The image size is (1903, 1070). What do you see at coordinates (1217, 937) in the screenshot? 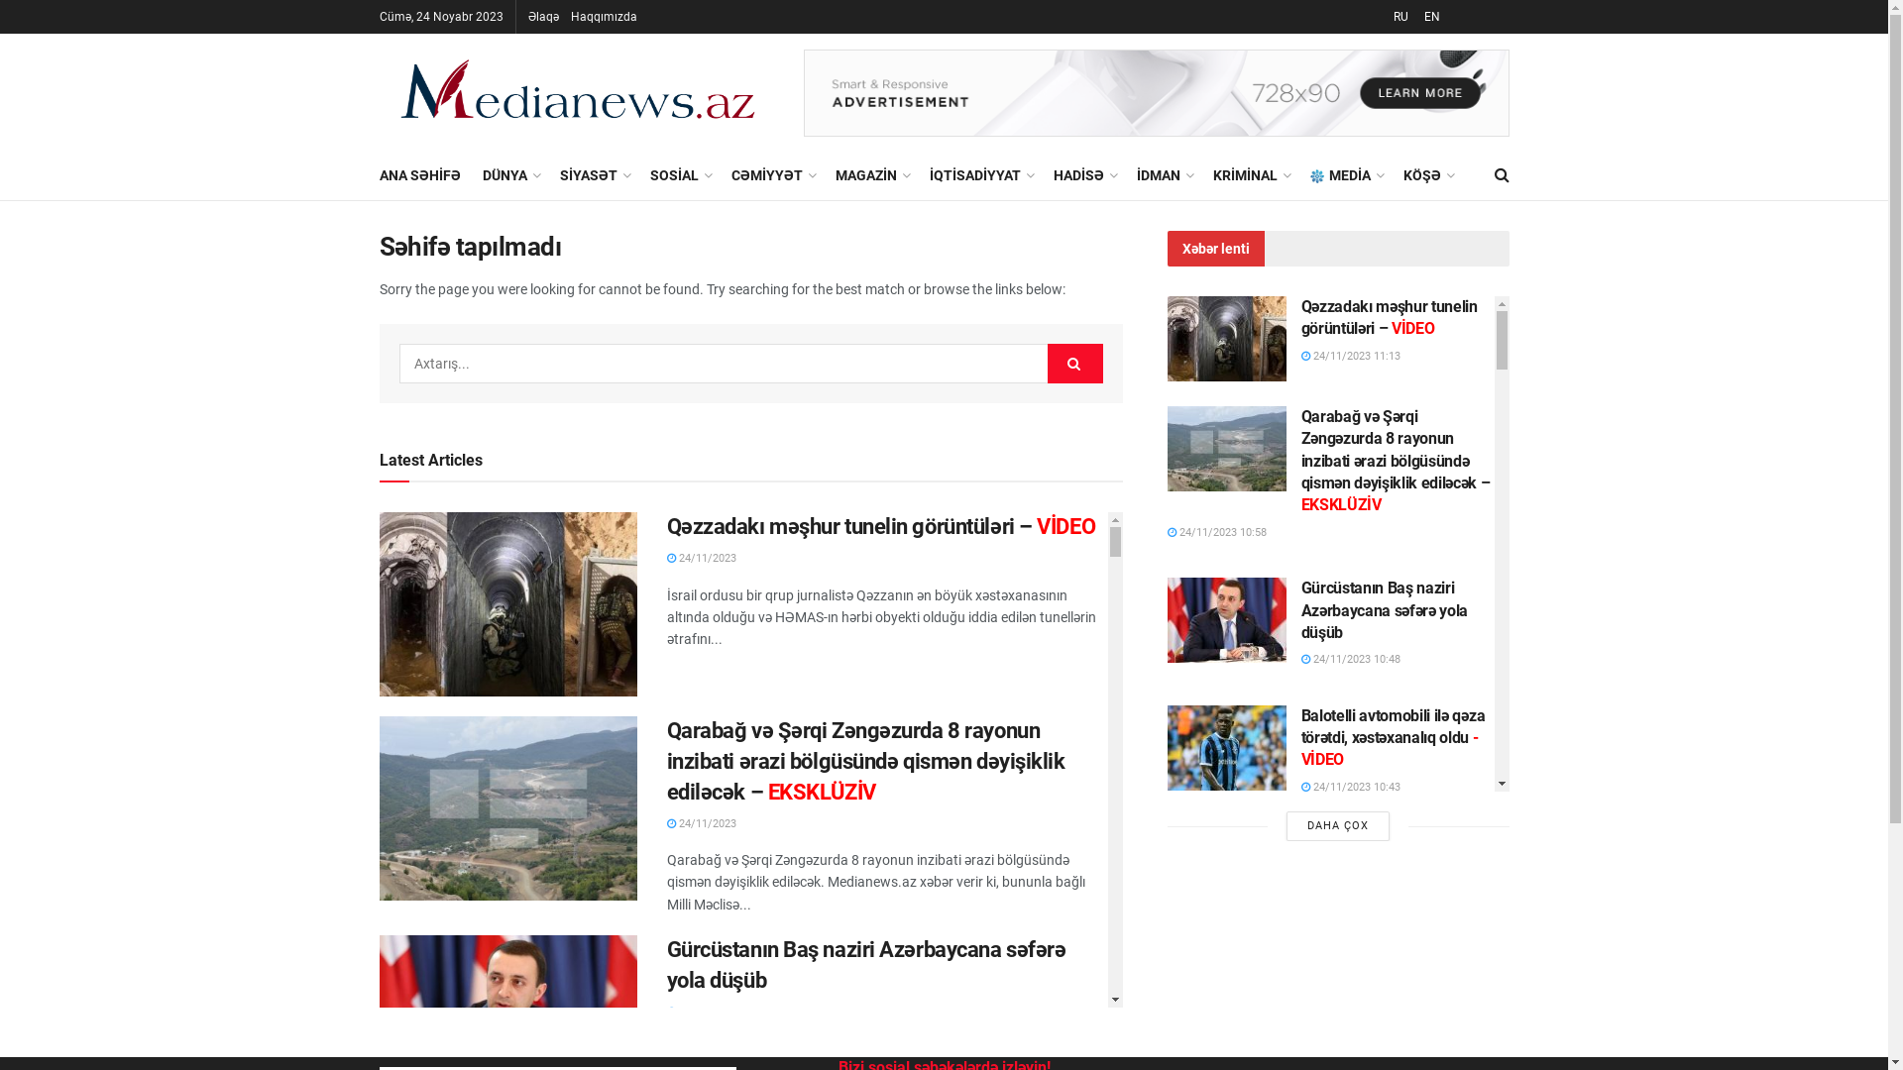
I see `24/11/2023 10:34` at bounding box center [1217, 937].